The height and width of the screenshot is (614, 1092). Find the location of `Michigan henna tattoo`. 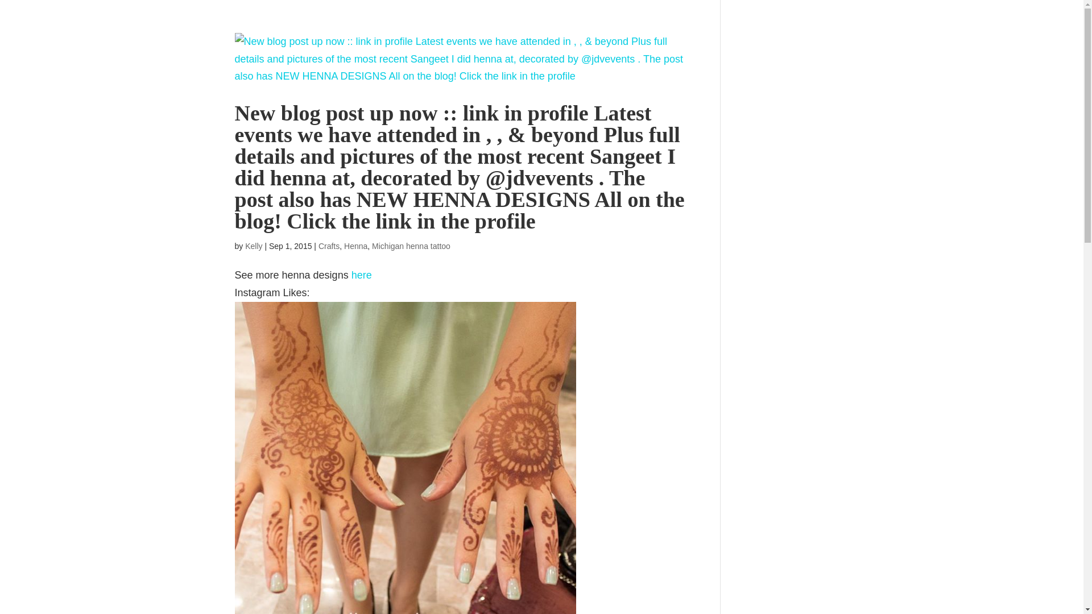

Michigan henna tattoo is located at coordinates (411, 246).